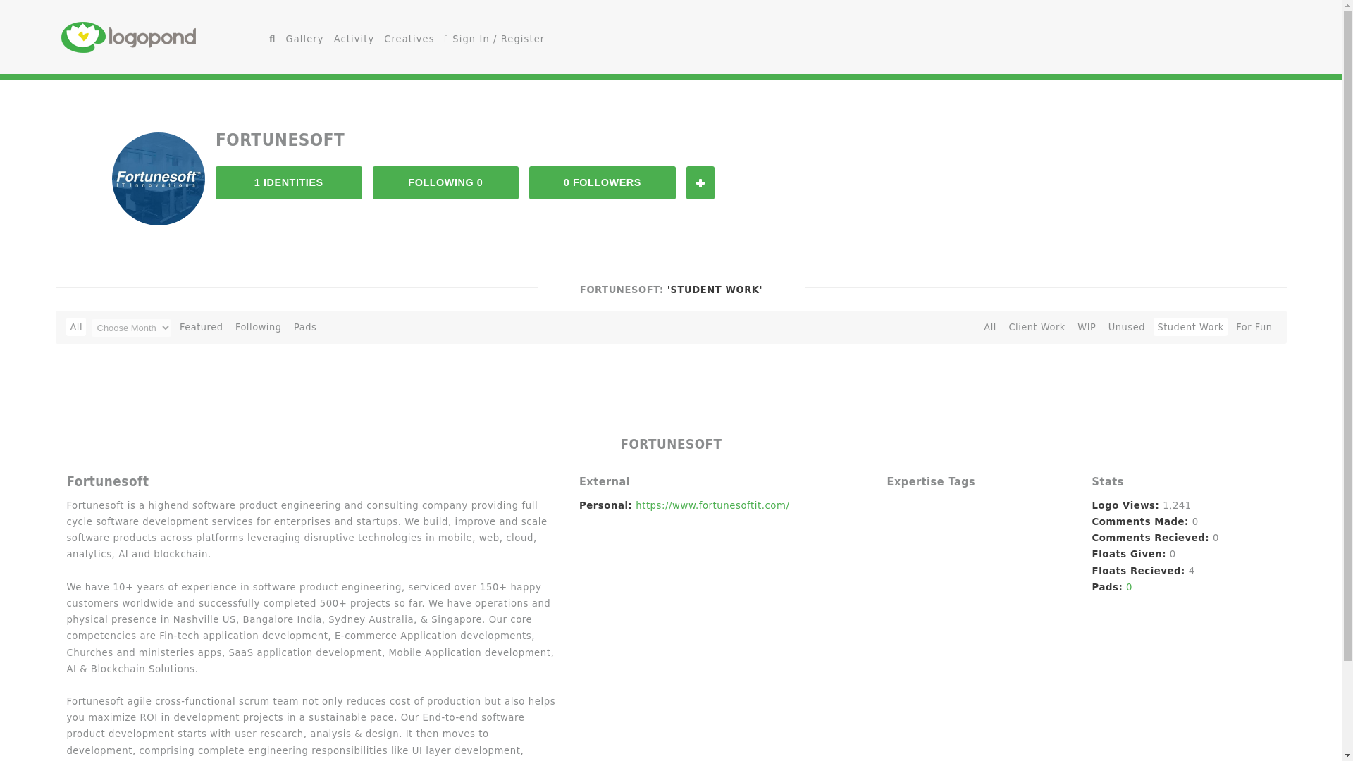 The width and height of the screenshot is (1353, 761). What do you see at coordinates (354, 39) in the screenshot?
I see `Activity` at bounding box center [354, 39].